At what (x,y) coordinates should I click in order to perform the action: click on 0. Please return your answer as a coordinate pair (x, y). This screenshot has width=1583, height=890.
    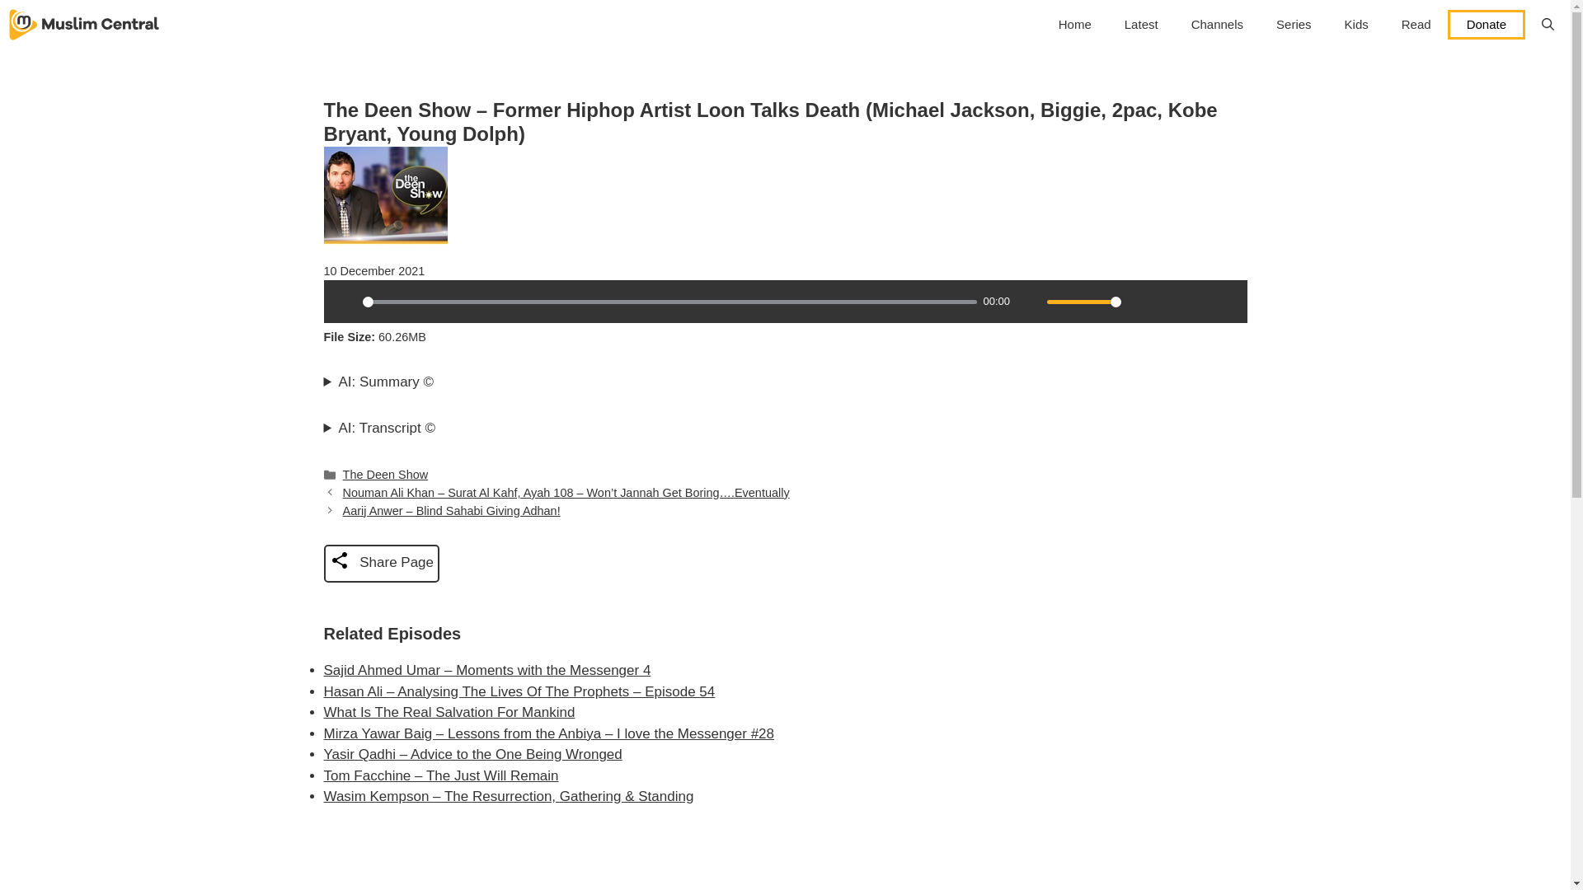
    Looking at the image, I should click on (669, 302).